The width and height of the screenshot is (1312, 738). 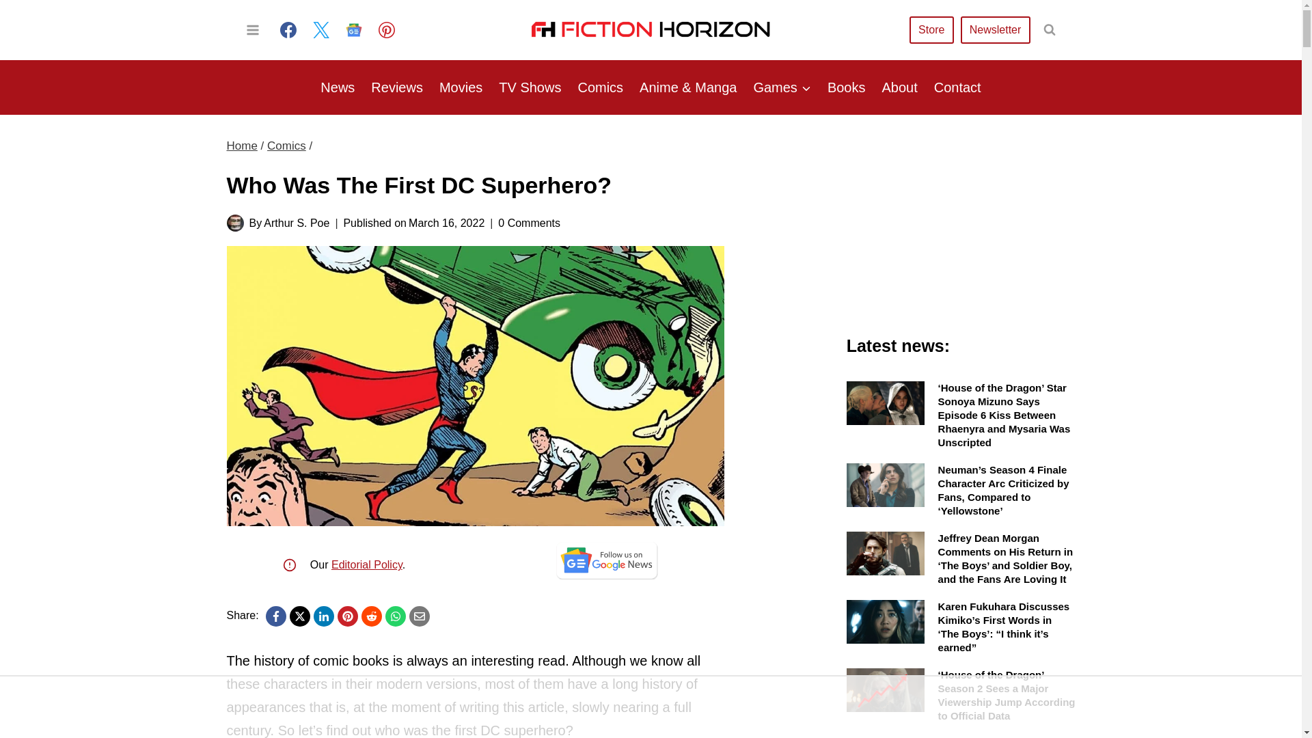 I want to click on Comics, so click(x=600, y=87).